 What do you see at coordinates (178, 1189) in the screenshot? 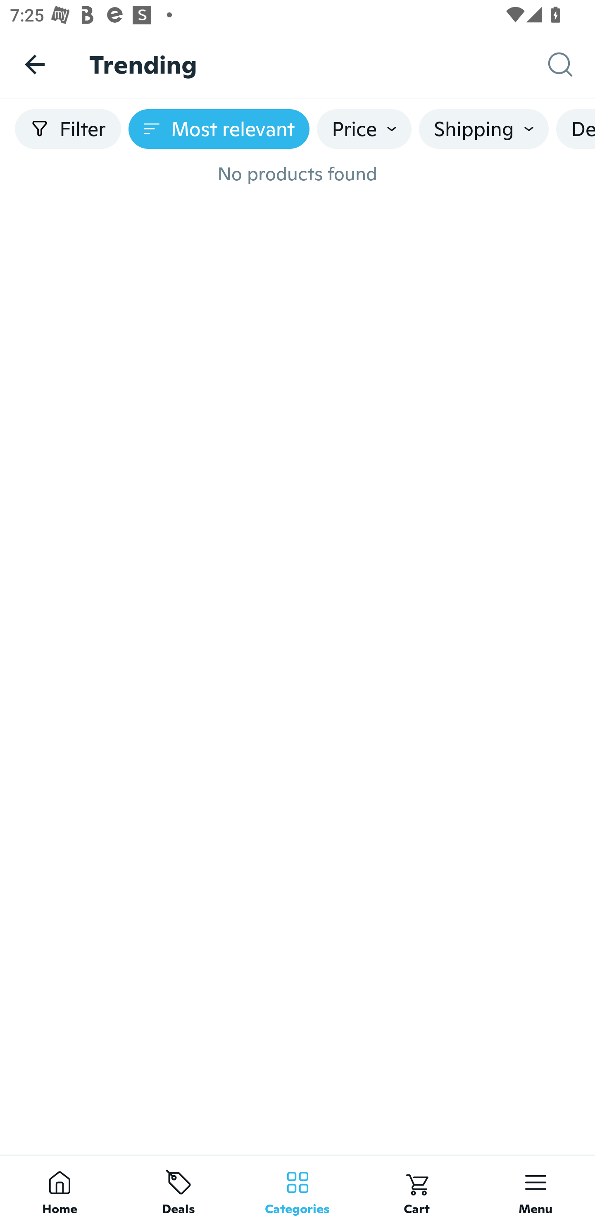
I see `Deals` at bounding box center [178, 1189].